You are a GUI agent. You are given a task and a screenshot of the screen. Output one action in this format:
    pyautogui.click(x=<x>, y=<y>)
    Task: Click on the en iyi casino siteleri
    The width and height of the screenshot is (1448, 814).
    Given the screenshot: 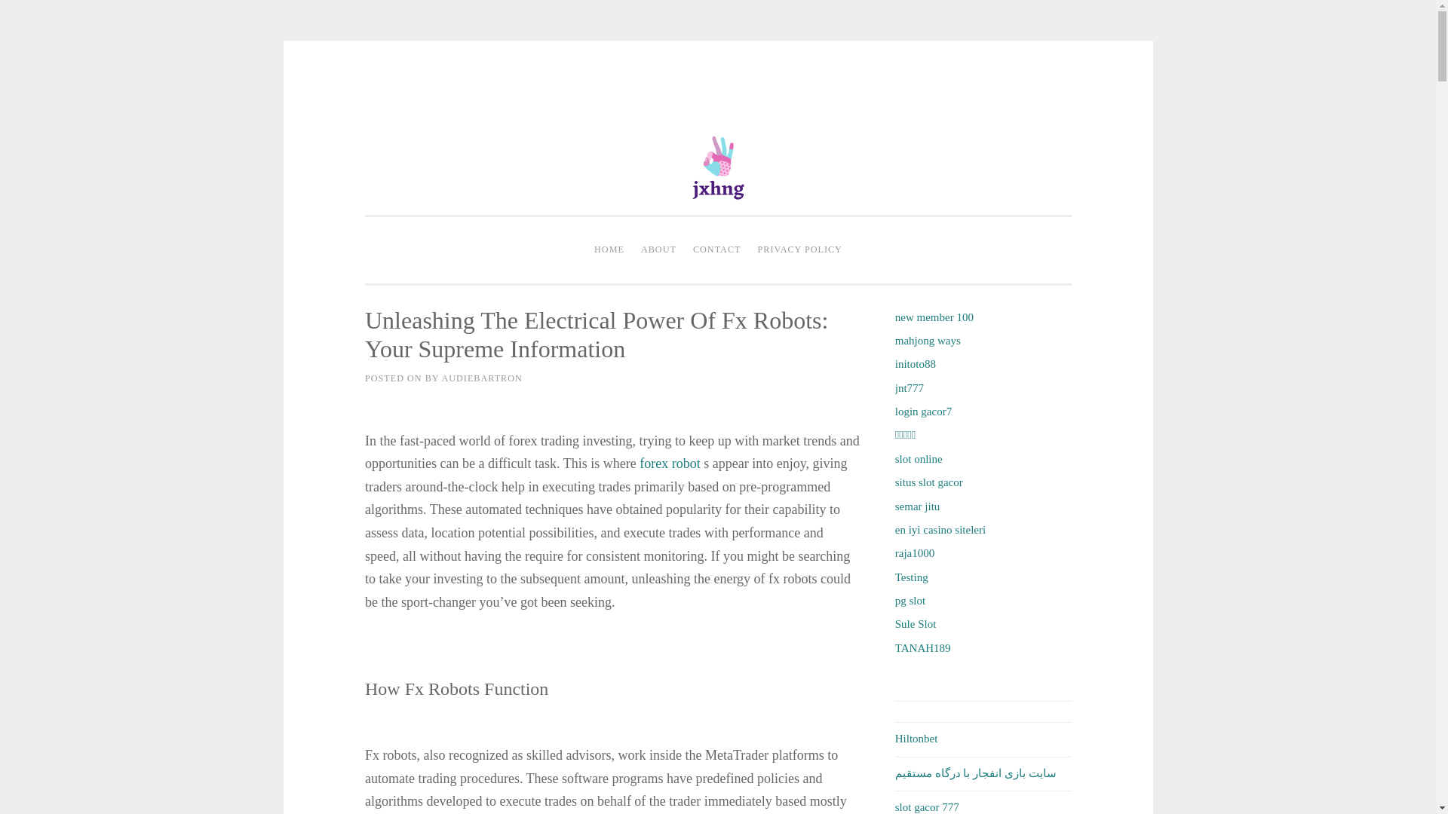 What is the action you would take?
    pyautogui.click(x=940, y=529)
    